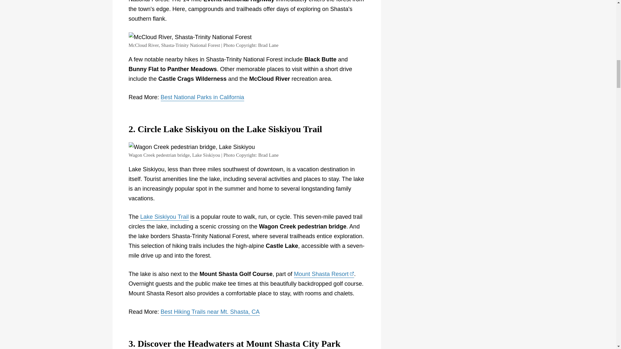 The image size is (621, 349). Describe the element at coordinates (164, 217) in the screenshot. I see `Lake Siskiyou Trail` at that location.